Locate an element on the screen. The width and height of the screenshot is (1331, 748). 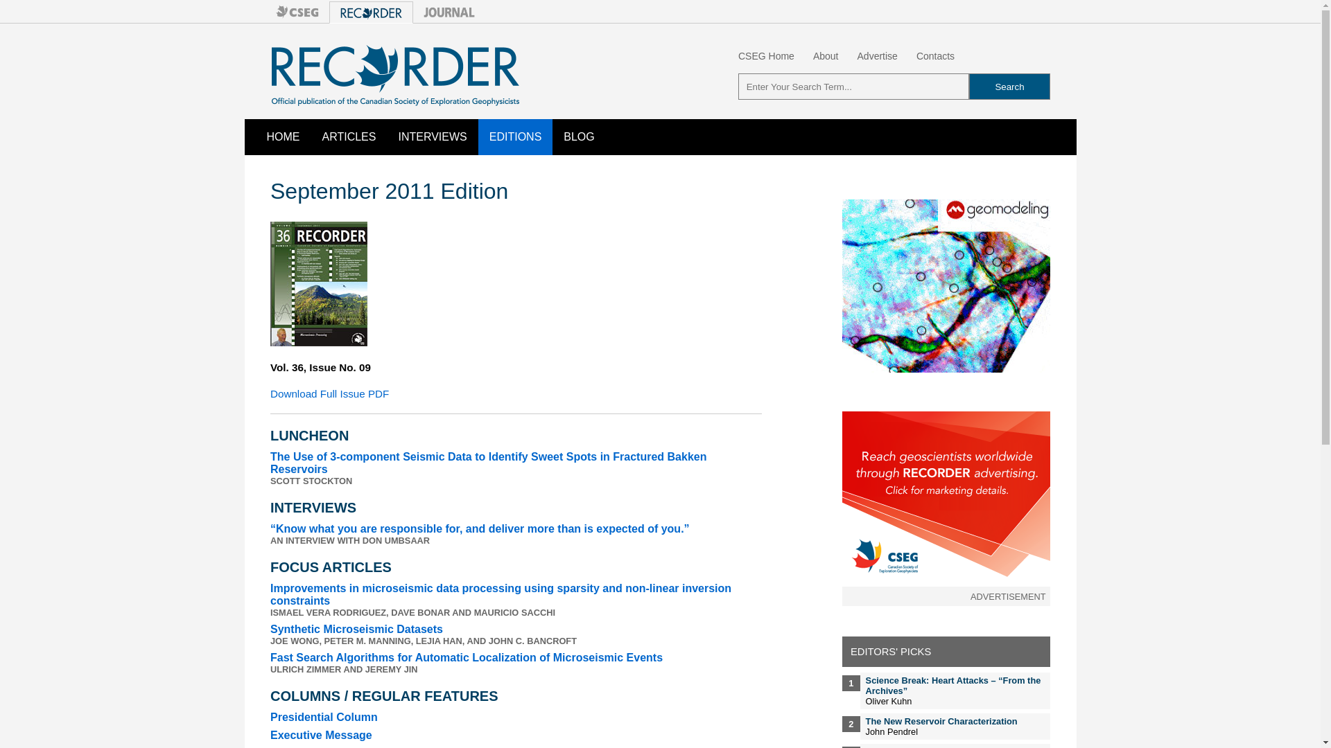
Download Full Issue PDF is located at coordinates (329, 393).